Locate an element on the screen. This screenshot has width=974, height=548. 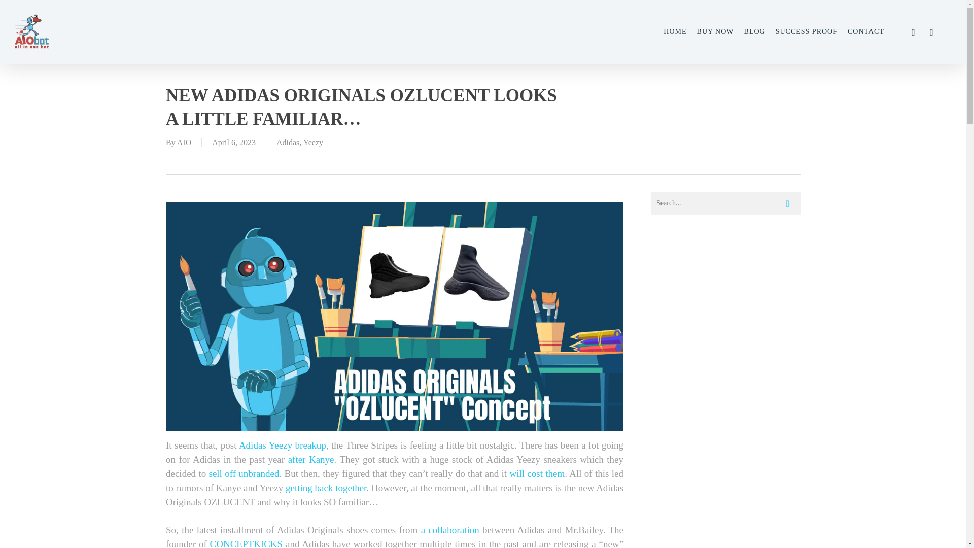
Adidas Yeezy breakup is located at coordinates (282, 445).